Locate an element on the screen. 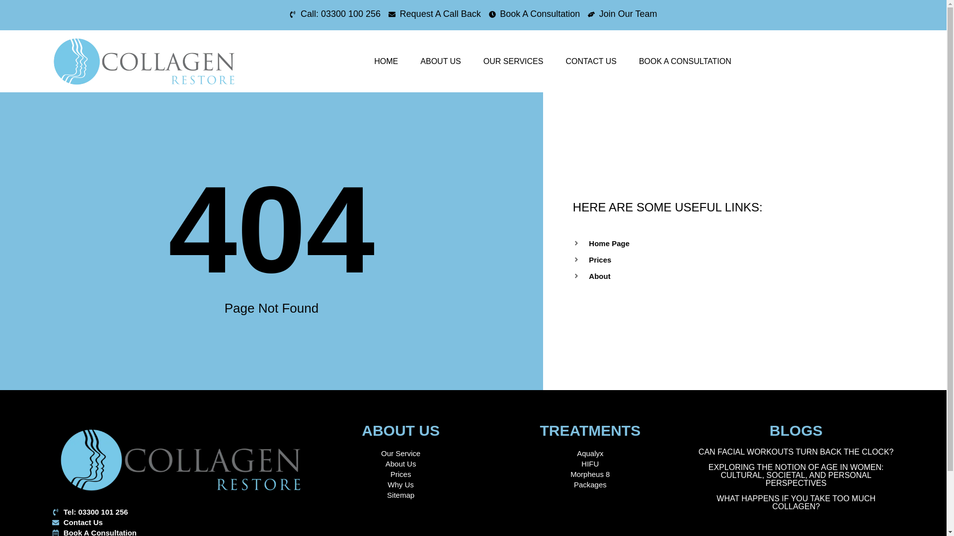 The height and width of the screenshot is (536, 954). Prices is located at coordinates (752, 260).